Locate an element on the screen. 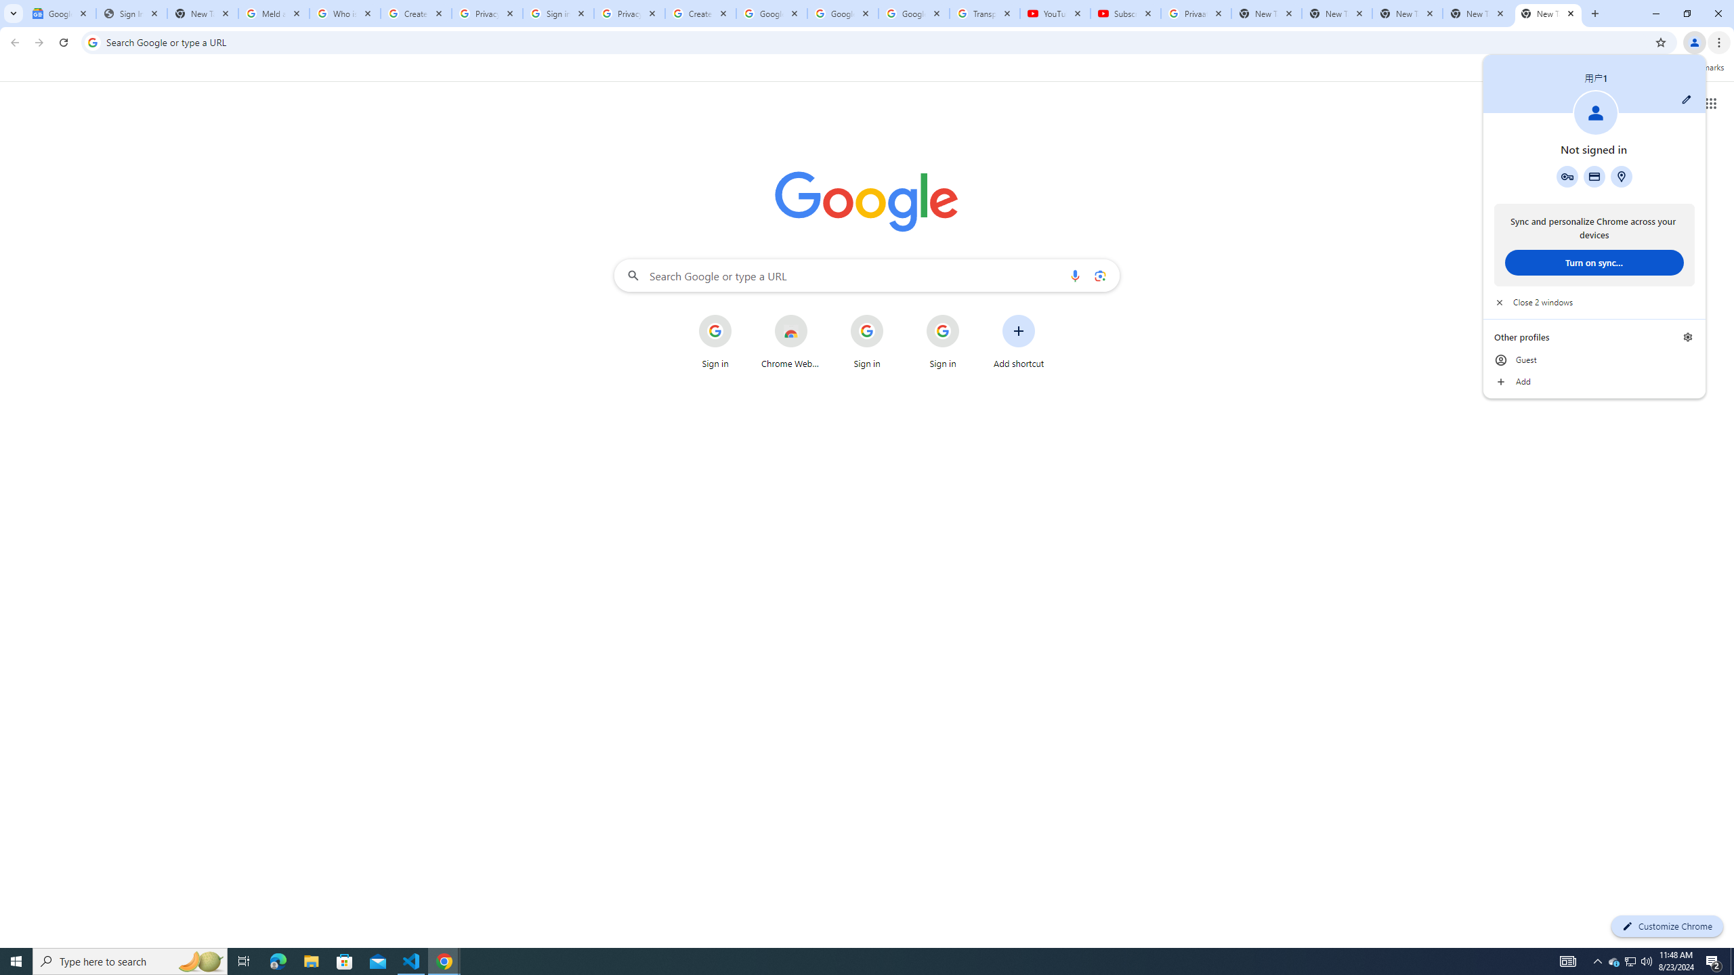 The height and width of the screenshot is (975, 1734). Show desktop is located at coordinates (1732, 961).